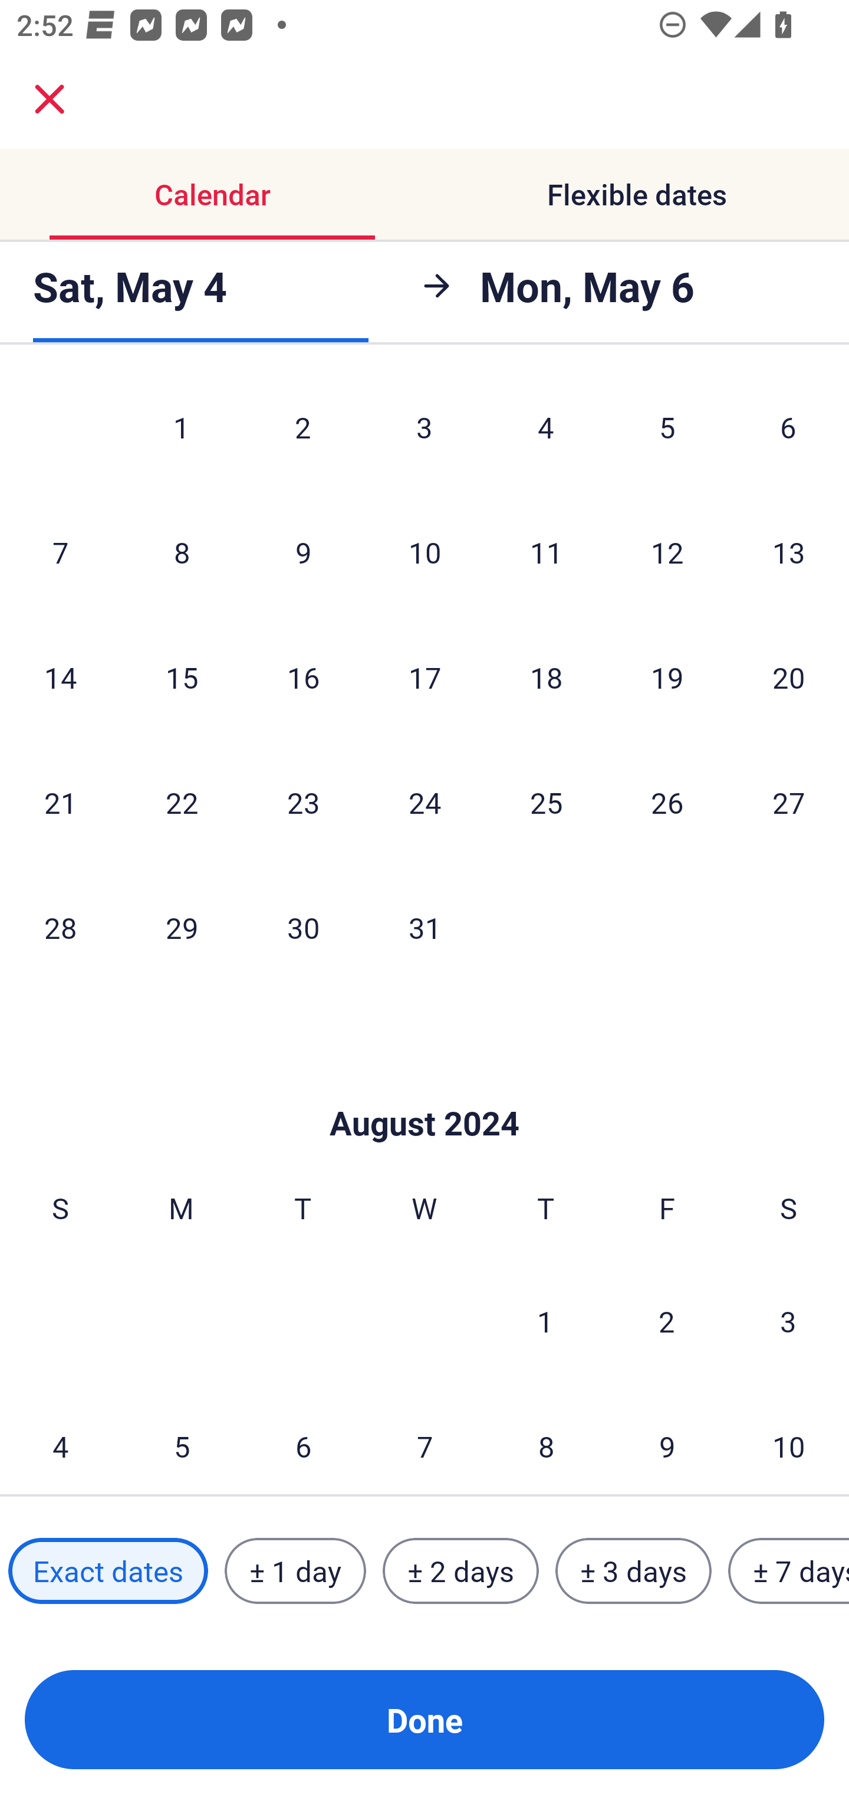 The image size is (849, 1794). I want to click on 13 Saturday, July 13, 2024, so click(789, 551).